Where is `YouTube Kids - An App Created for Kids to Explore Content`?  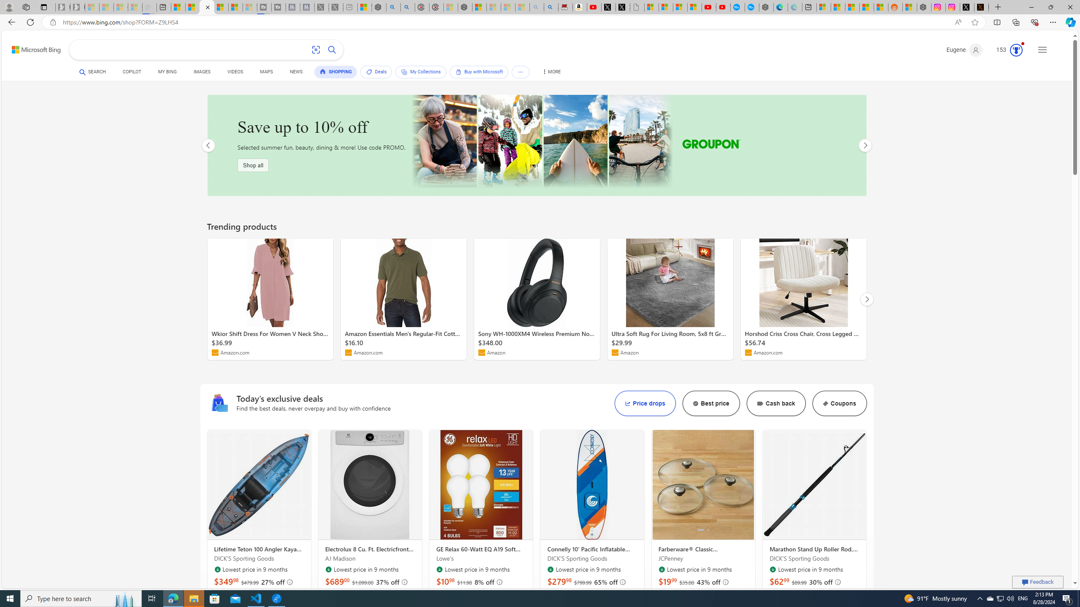
YouTube Kids - An App Created for Kids to Explore Content is located at coordinates (723, 7).